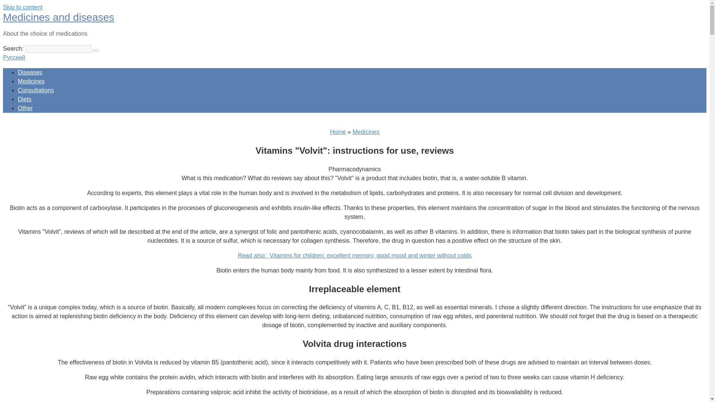  Describe the element at coordinates (58, 17) in the screenshot. I see `Medicines and diseases` at that location.